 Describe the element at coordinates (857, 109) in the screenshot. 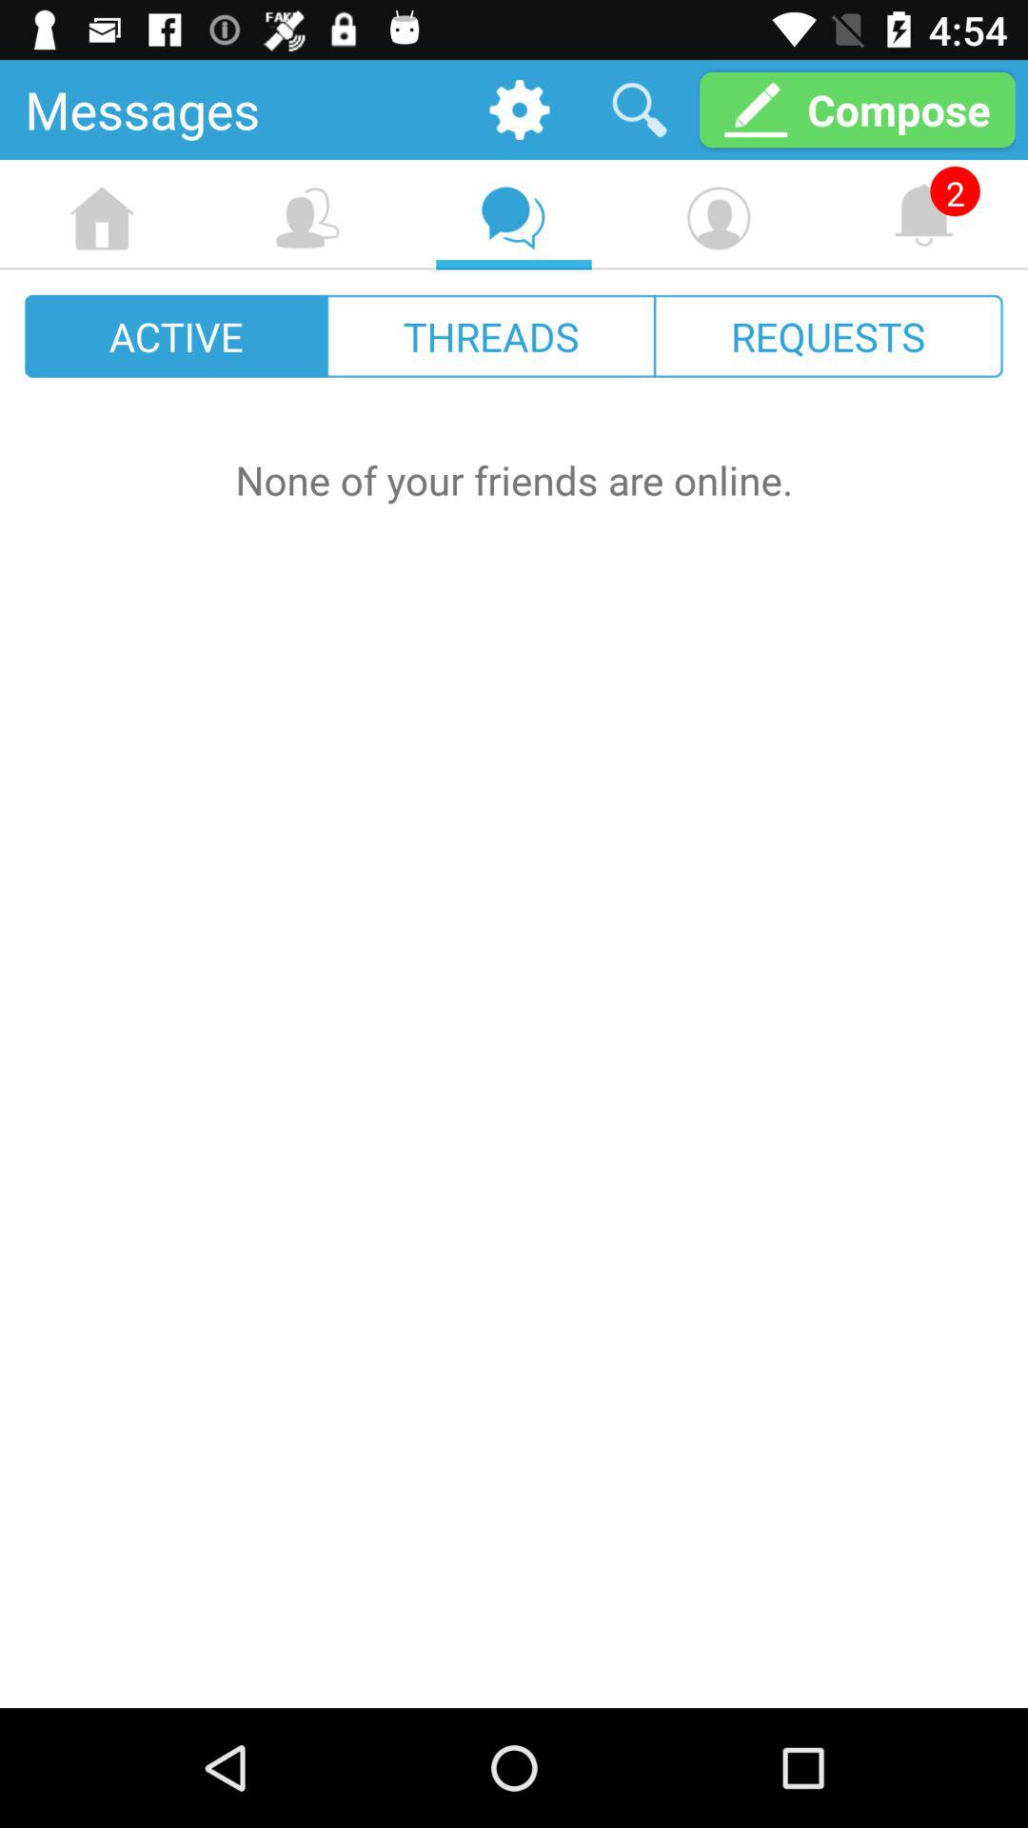

I see `jump until the compose item` at that location.